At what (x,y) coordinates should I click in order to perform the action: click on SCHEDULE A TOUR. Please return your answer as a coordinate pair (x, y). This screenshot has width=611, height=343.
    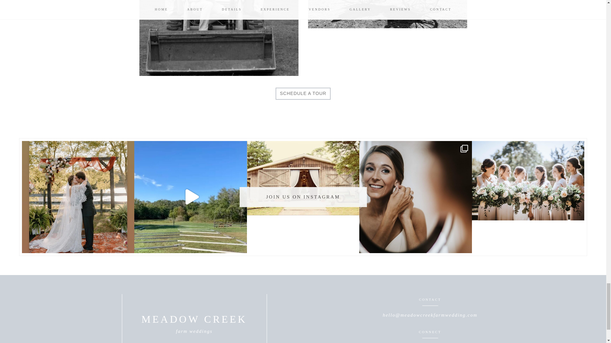
    Looking at the image, I should click on (303, 94).